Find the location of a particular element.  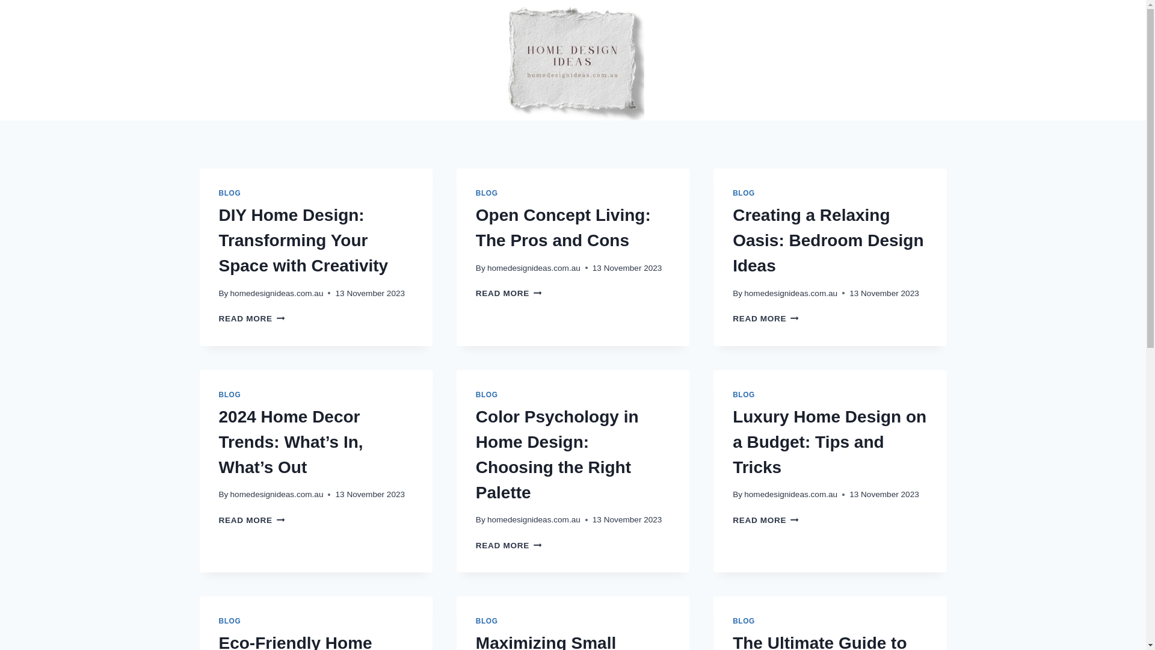

Open Concept Living: The Pros and Cons is located at coordinates (563, 227).